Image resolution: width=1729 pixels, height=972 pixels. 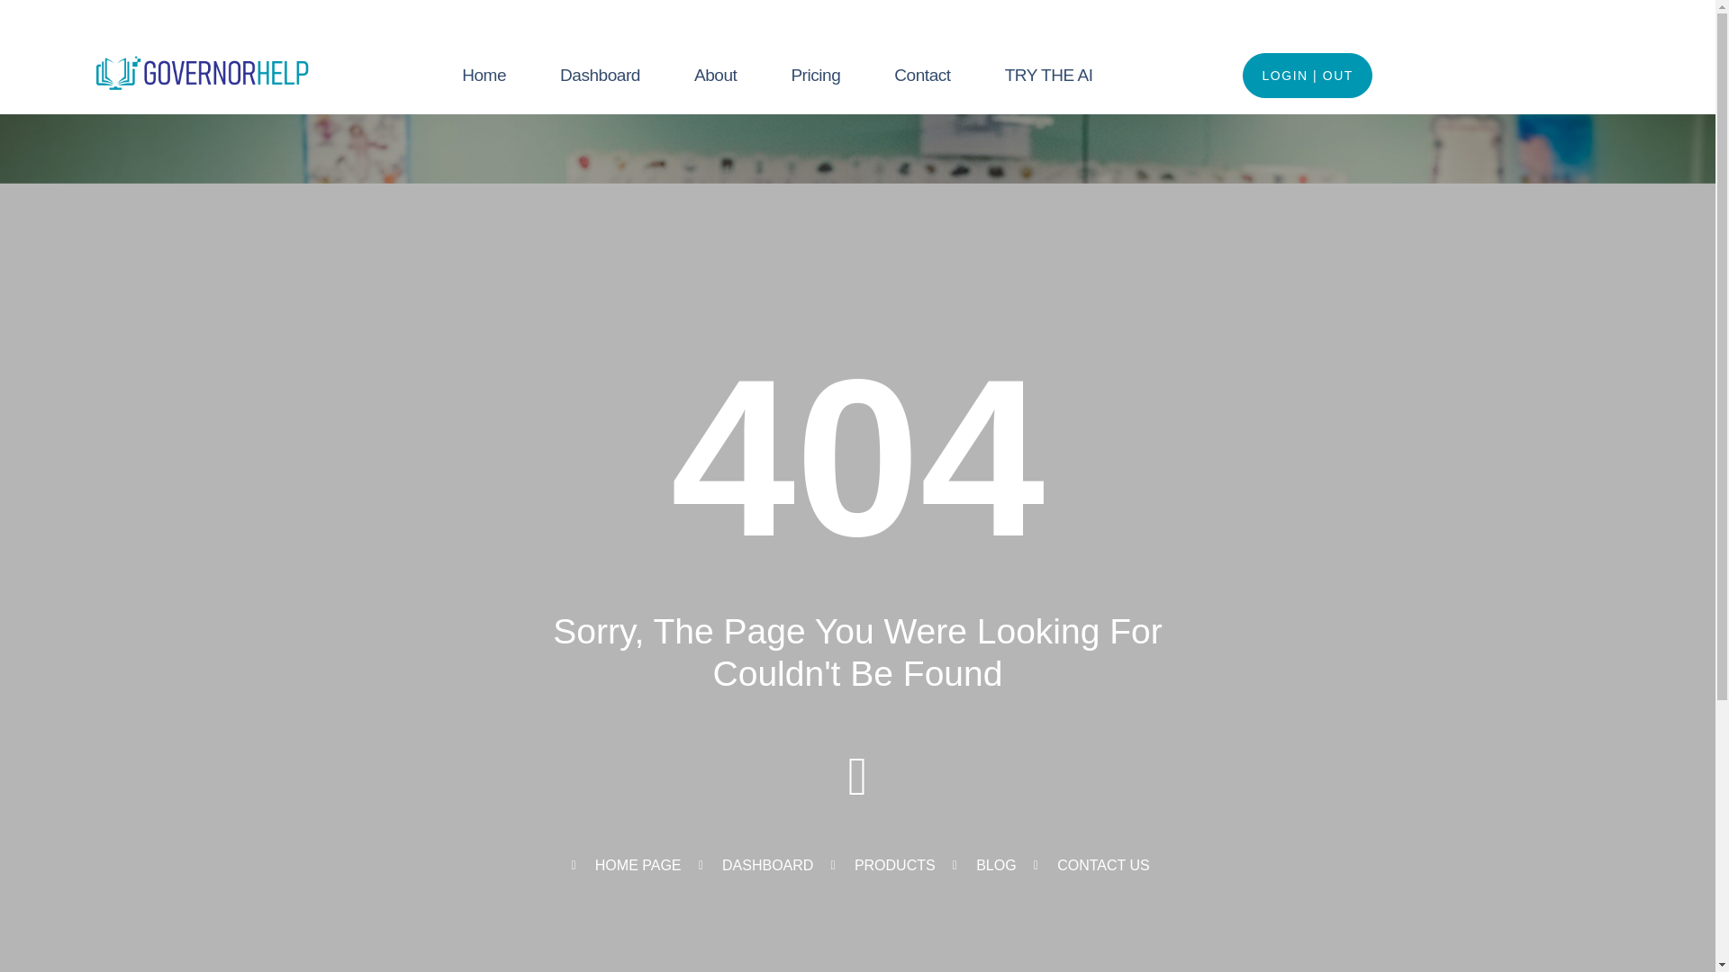 What do you see at coordinates (879, 866) in the screenshot?
I see `PRODUCTS` at bounding box center [879, 866].